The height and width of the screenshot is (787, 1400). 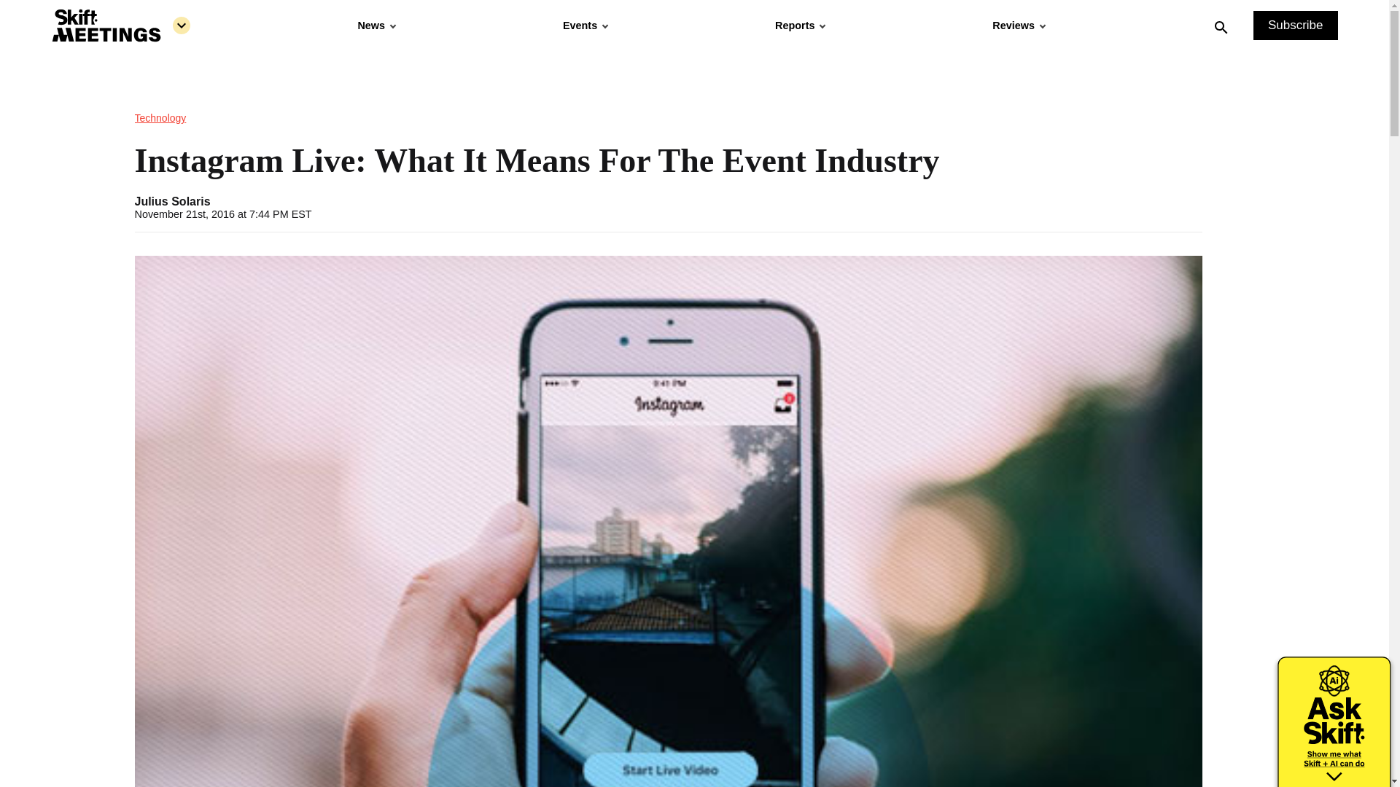 I want to click on Subscribe, so click(x=1295, y=26).